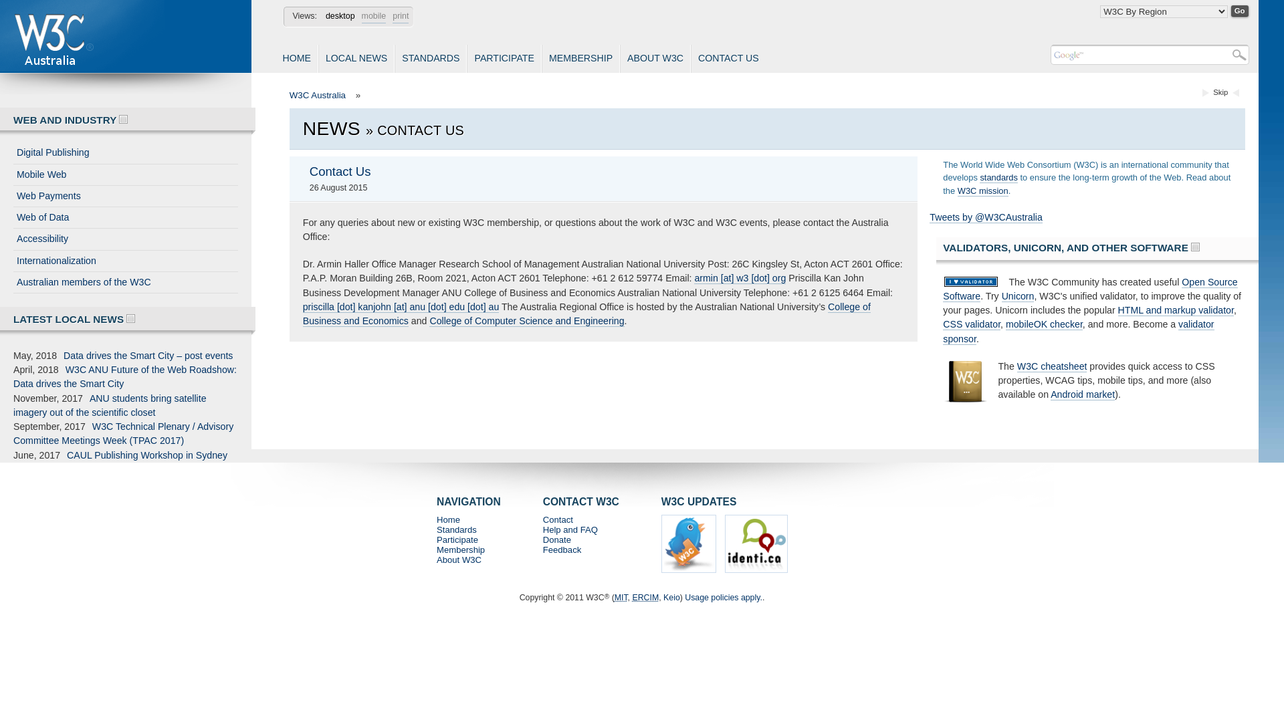  I want to click on W3C mission, so click(983, 191).